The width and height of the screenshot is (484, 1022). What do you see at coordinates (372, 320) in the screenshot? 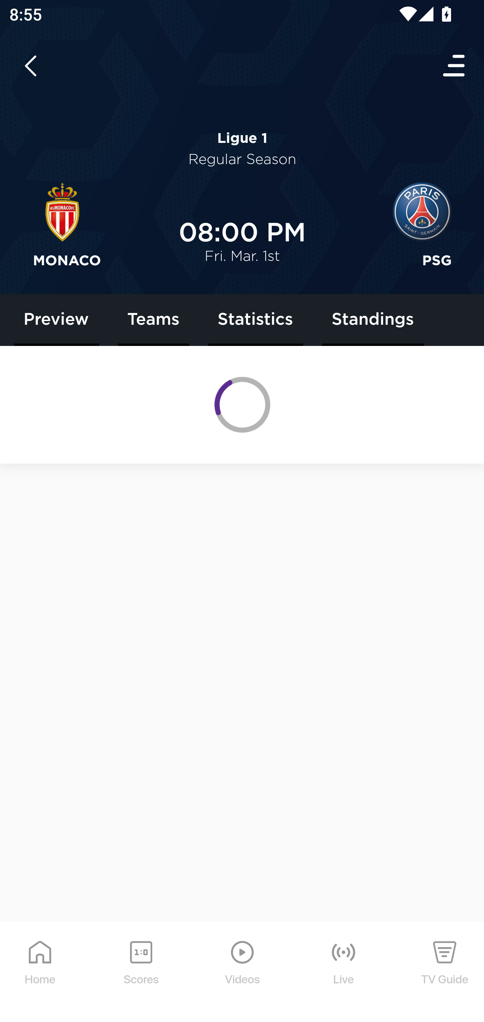
I see `Standings` at bounding box center [372, 320].